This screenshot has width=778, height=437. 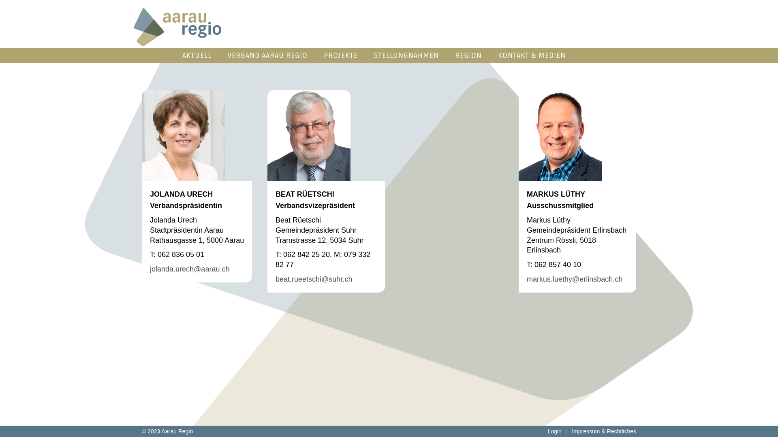 What do you see at coordinates (341, 55) in the screenshot?
I see `PROJEKTE` at bounding box center [341, 55].